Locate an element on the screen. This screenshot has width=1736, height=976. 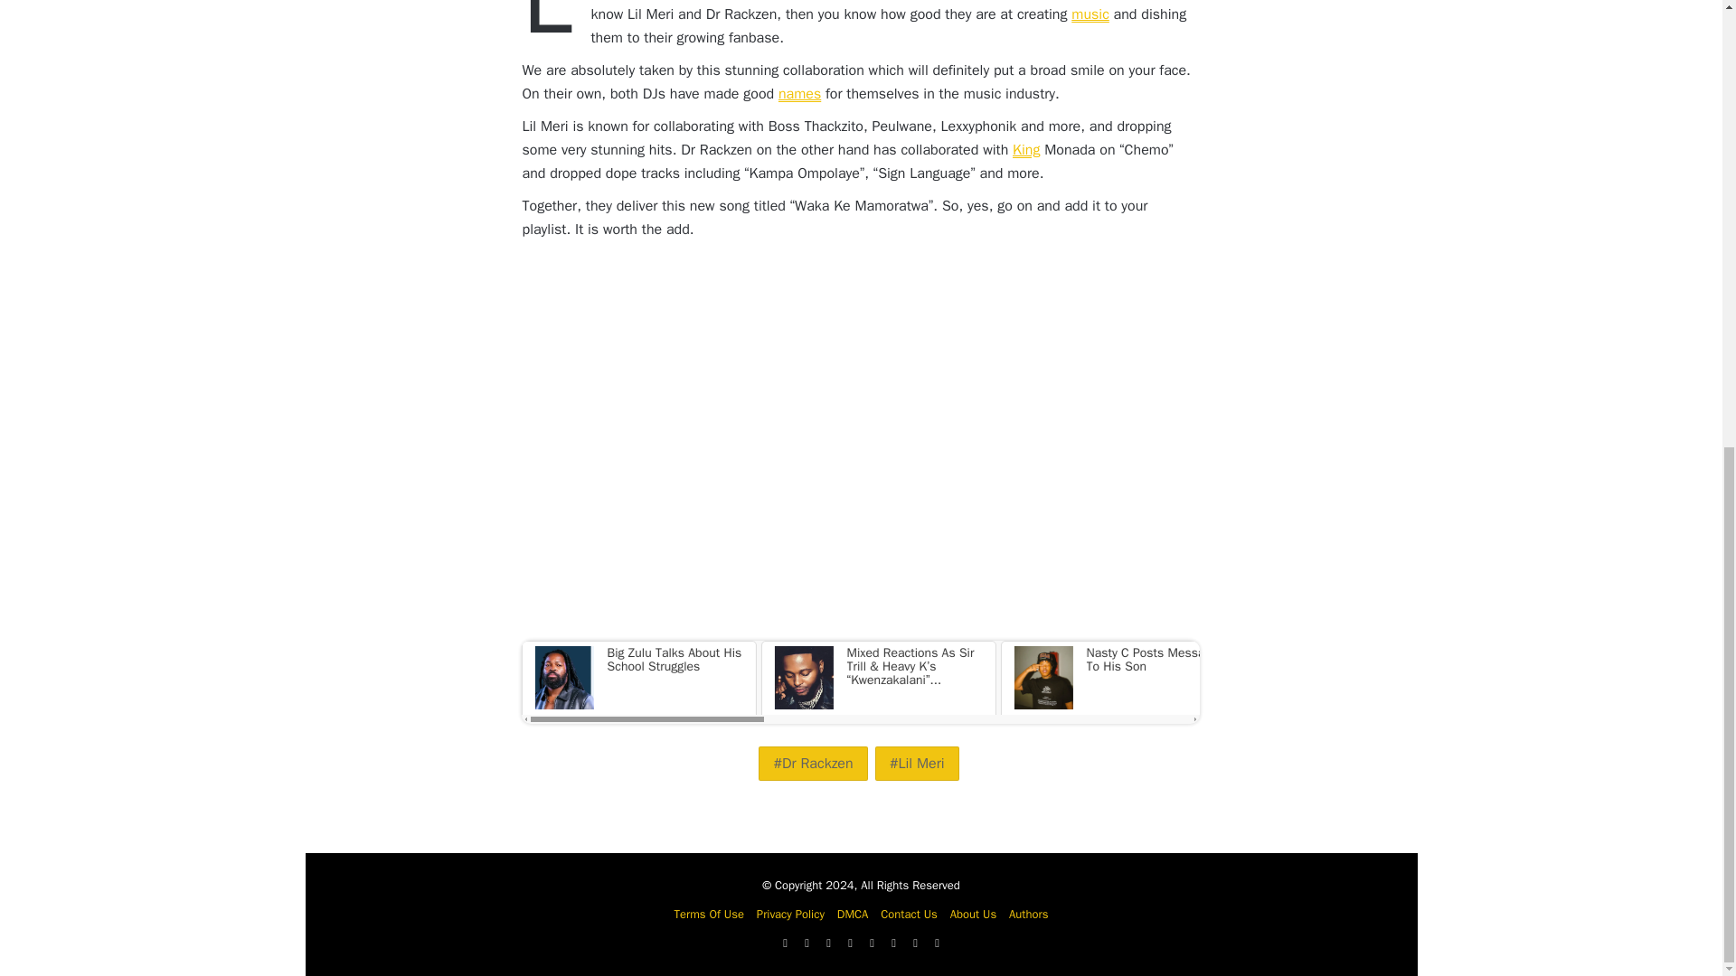
Kabza De Small Announces Delay In Club Launch is located at coordinates (1597, 674).